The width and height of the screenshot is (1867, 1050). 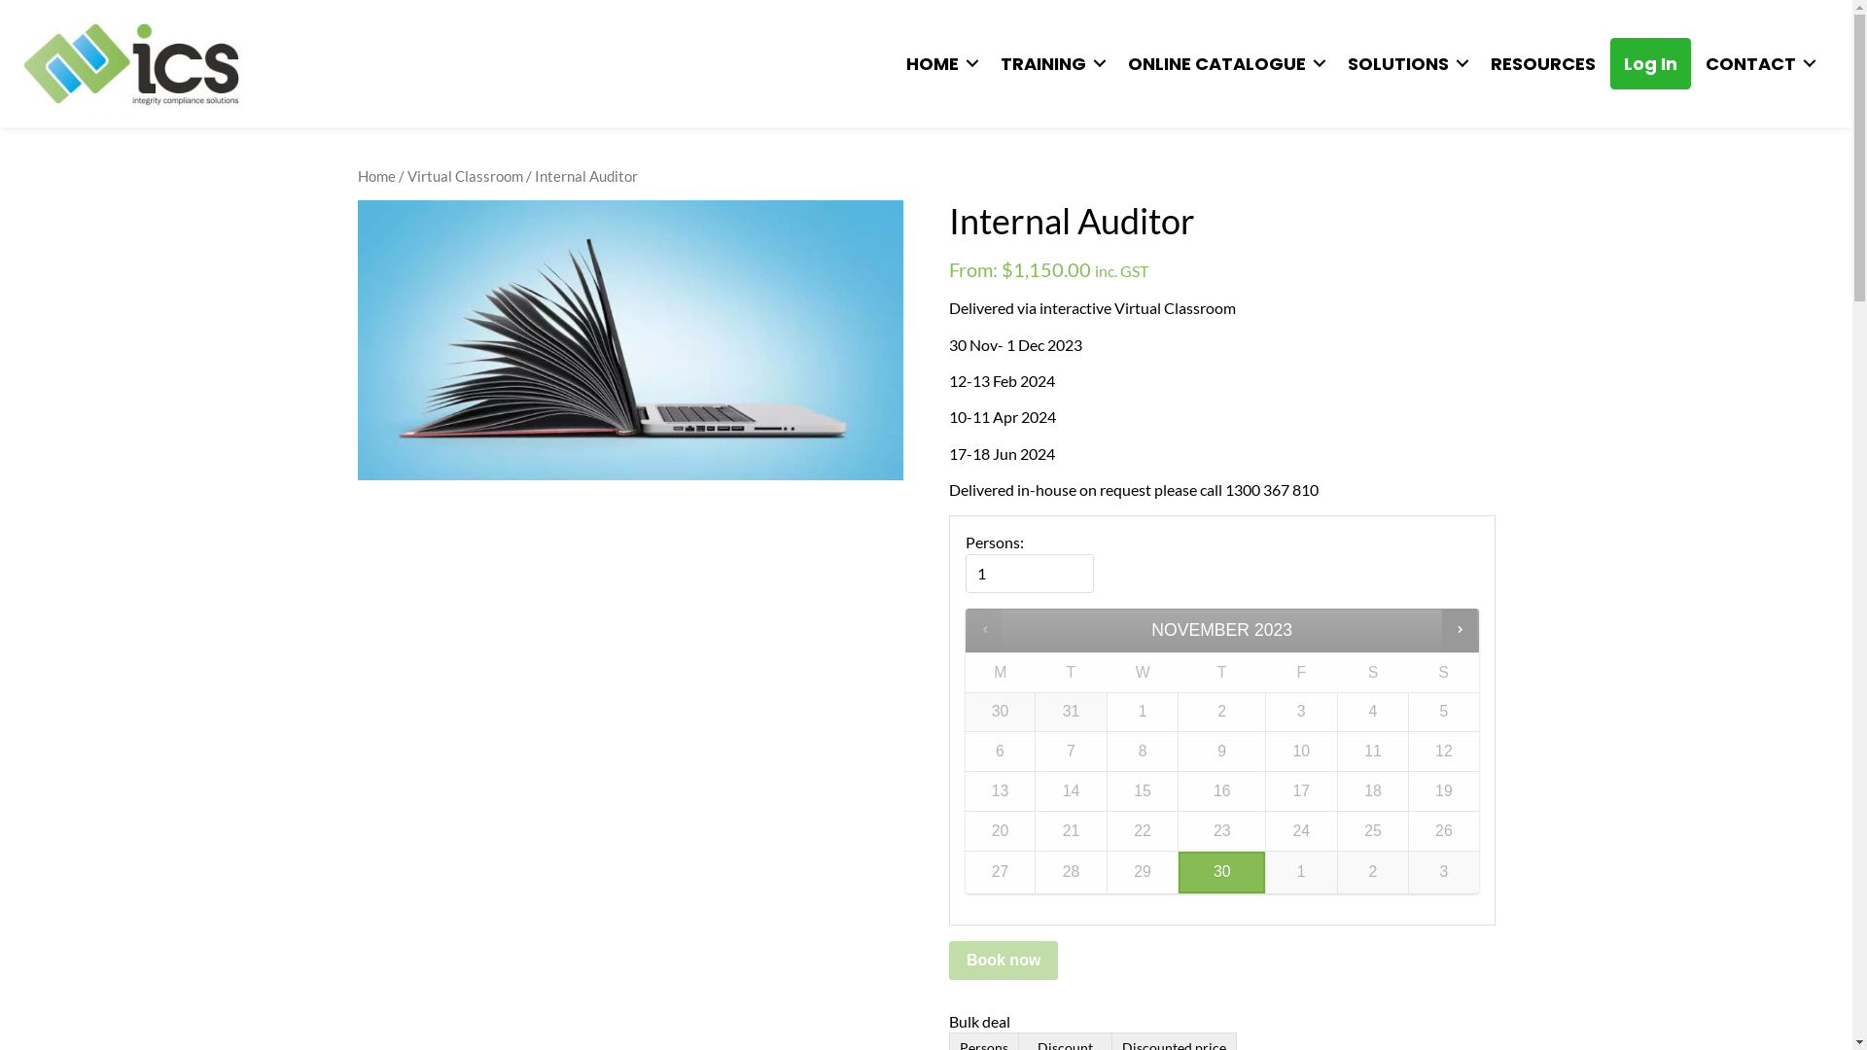 I want to click on Virtual Classroom, so click(x=465, y=176).